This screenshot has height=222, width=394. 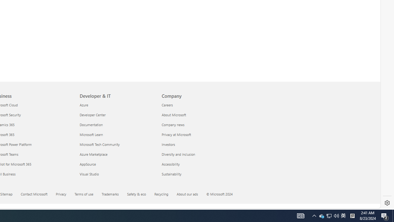 What do you see at coordinates (87, 195) in the screenshot?
I see `Terms of use` at bounding box center [87, 195].